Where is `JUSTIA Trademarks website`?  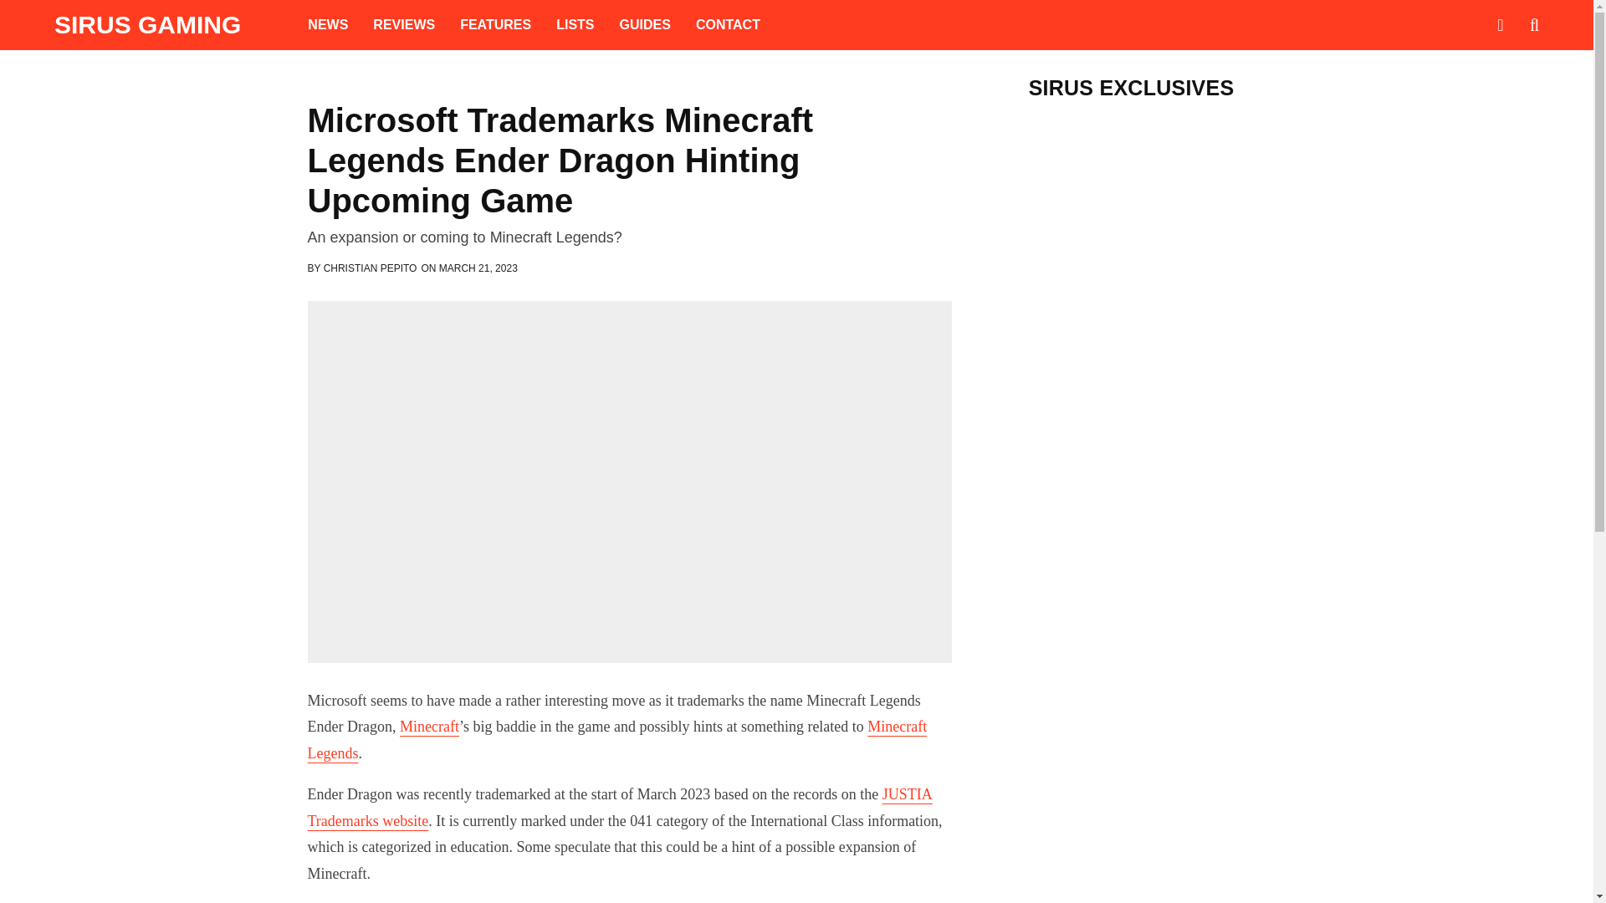
JUSTIA Trademarks website is located at coordinates (621, 808).